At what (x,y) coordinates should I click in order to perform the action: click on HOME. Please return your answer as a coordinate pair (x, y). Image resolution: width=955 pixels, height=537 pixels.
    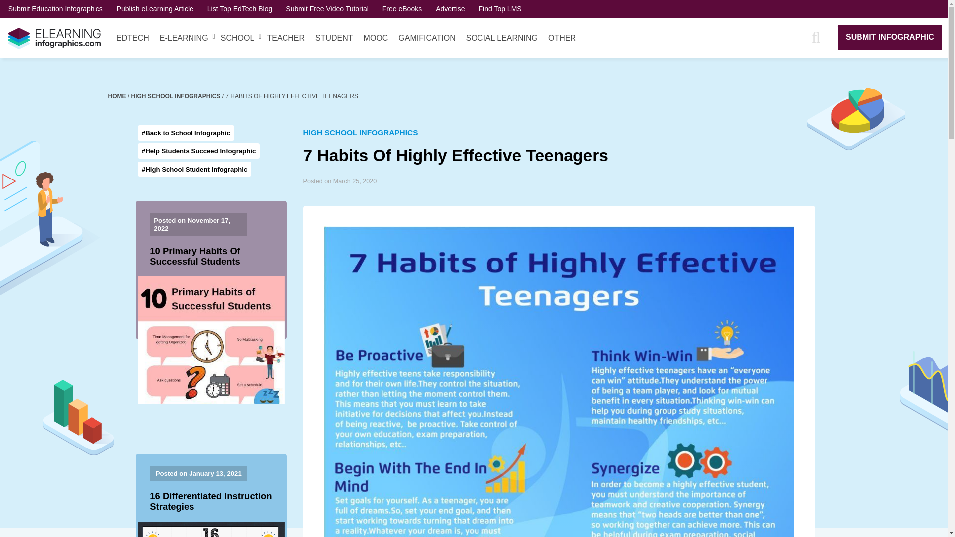
    Looking at the image, I should click on (118, 96).